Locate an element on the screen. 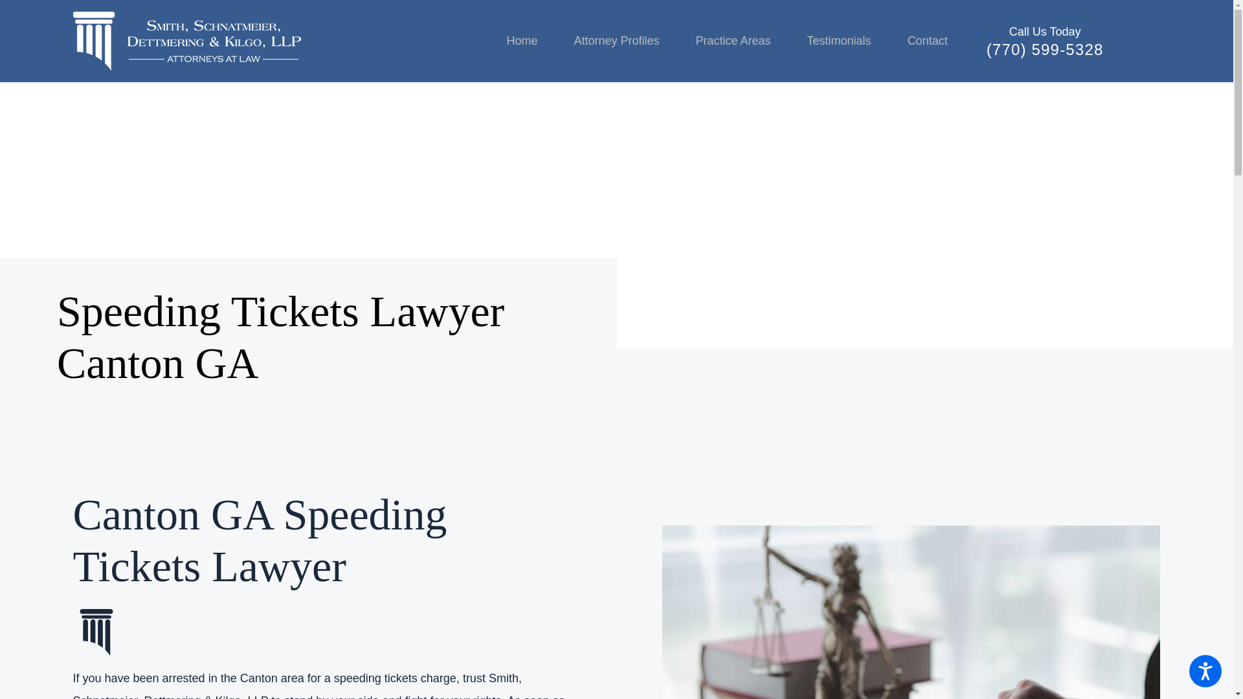  Practice Areas is located at coordinates (733, 41).